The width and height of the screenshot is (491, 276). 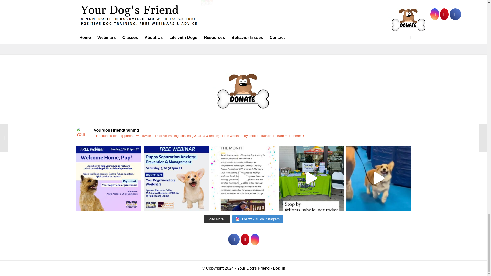 What do you see at coordinates (117, 13) in the screenshot?
I see `Gifts for Dog Lovers: GPS Tracking for Lost Dogs` at bounding box center [117, 13].